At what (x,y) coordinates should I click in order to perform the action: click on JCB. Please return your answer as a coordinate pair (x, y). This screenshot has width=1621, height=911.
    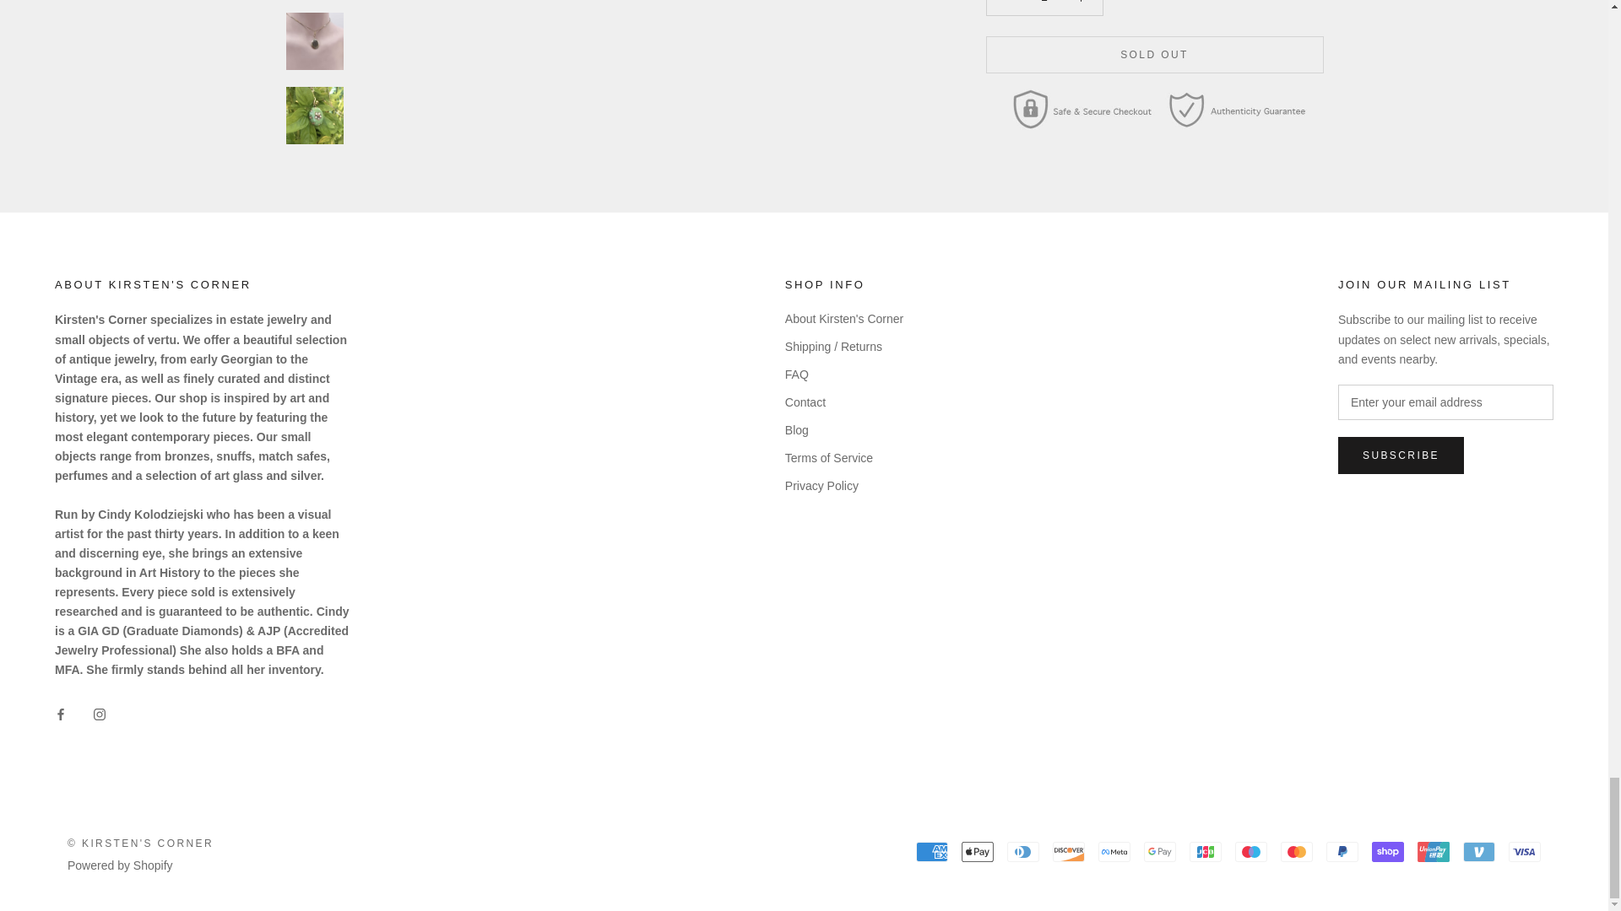
    Looking at the image, I should click on (1206, 851).